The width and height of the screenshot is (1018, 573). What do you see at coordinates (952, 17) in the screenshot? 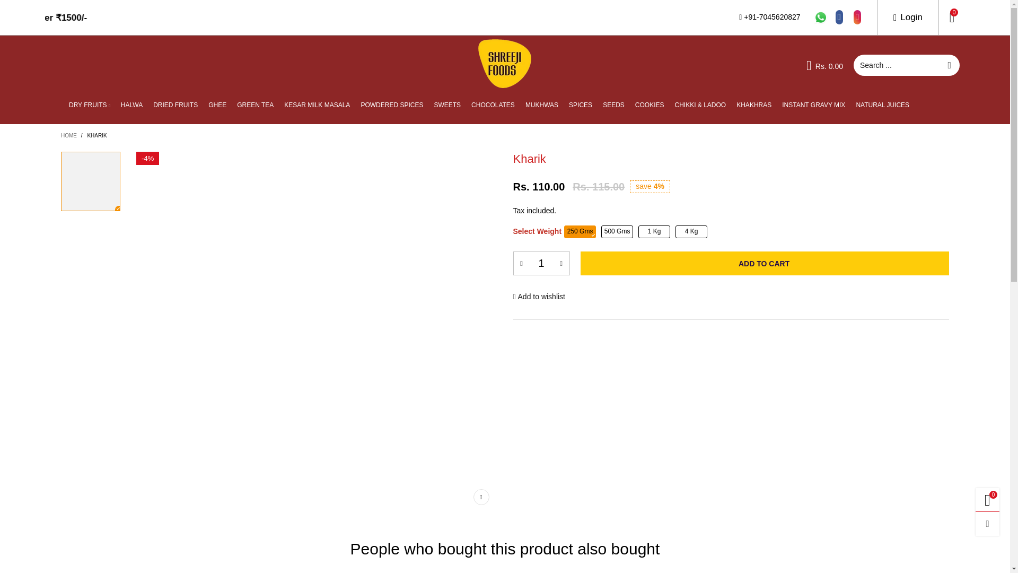
I see `0` at bounding box center [952, 17].